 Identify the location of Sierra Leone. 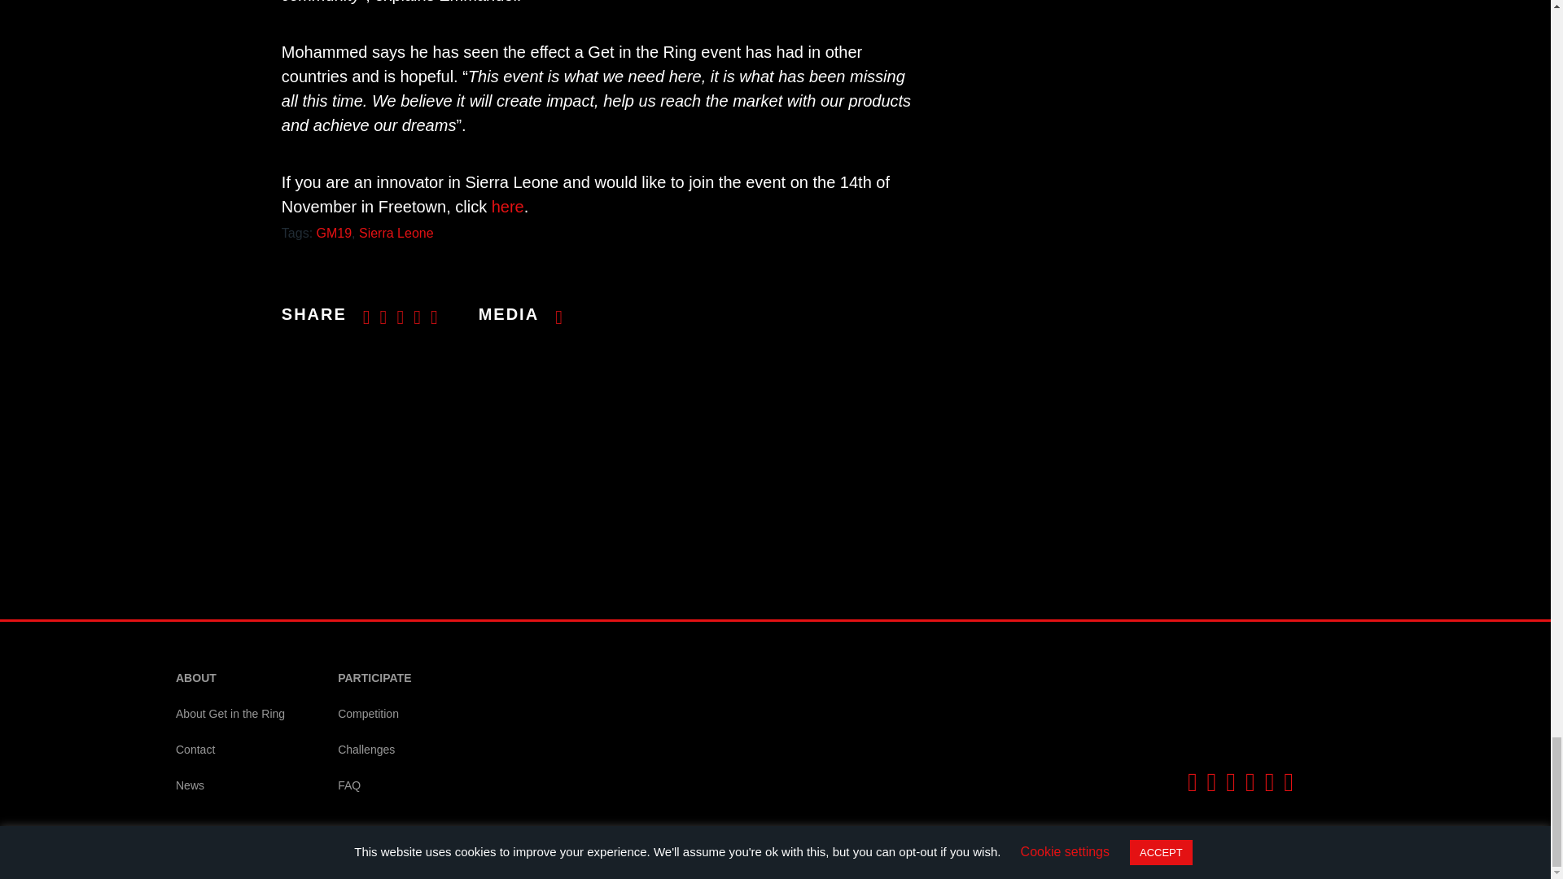
(396, 233).